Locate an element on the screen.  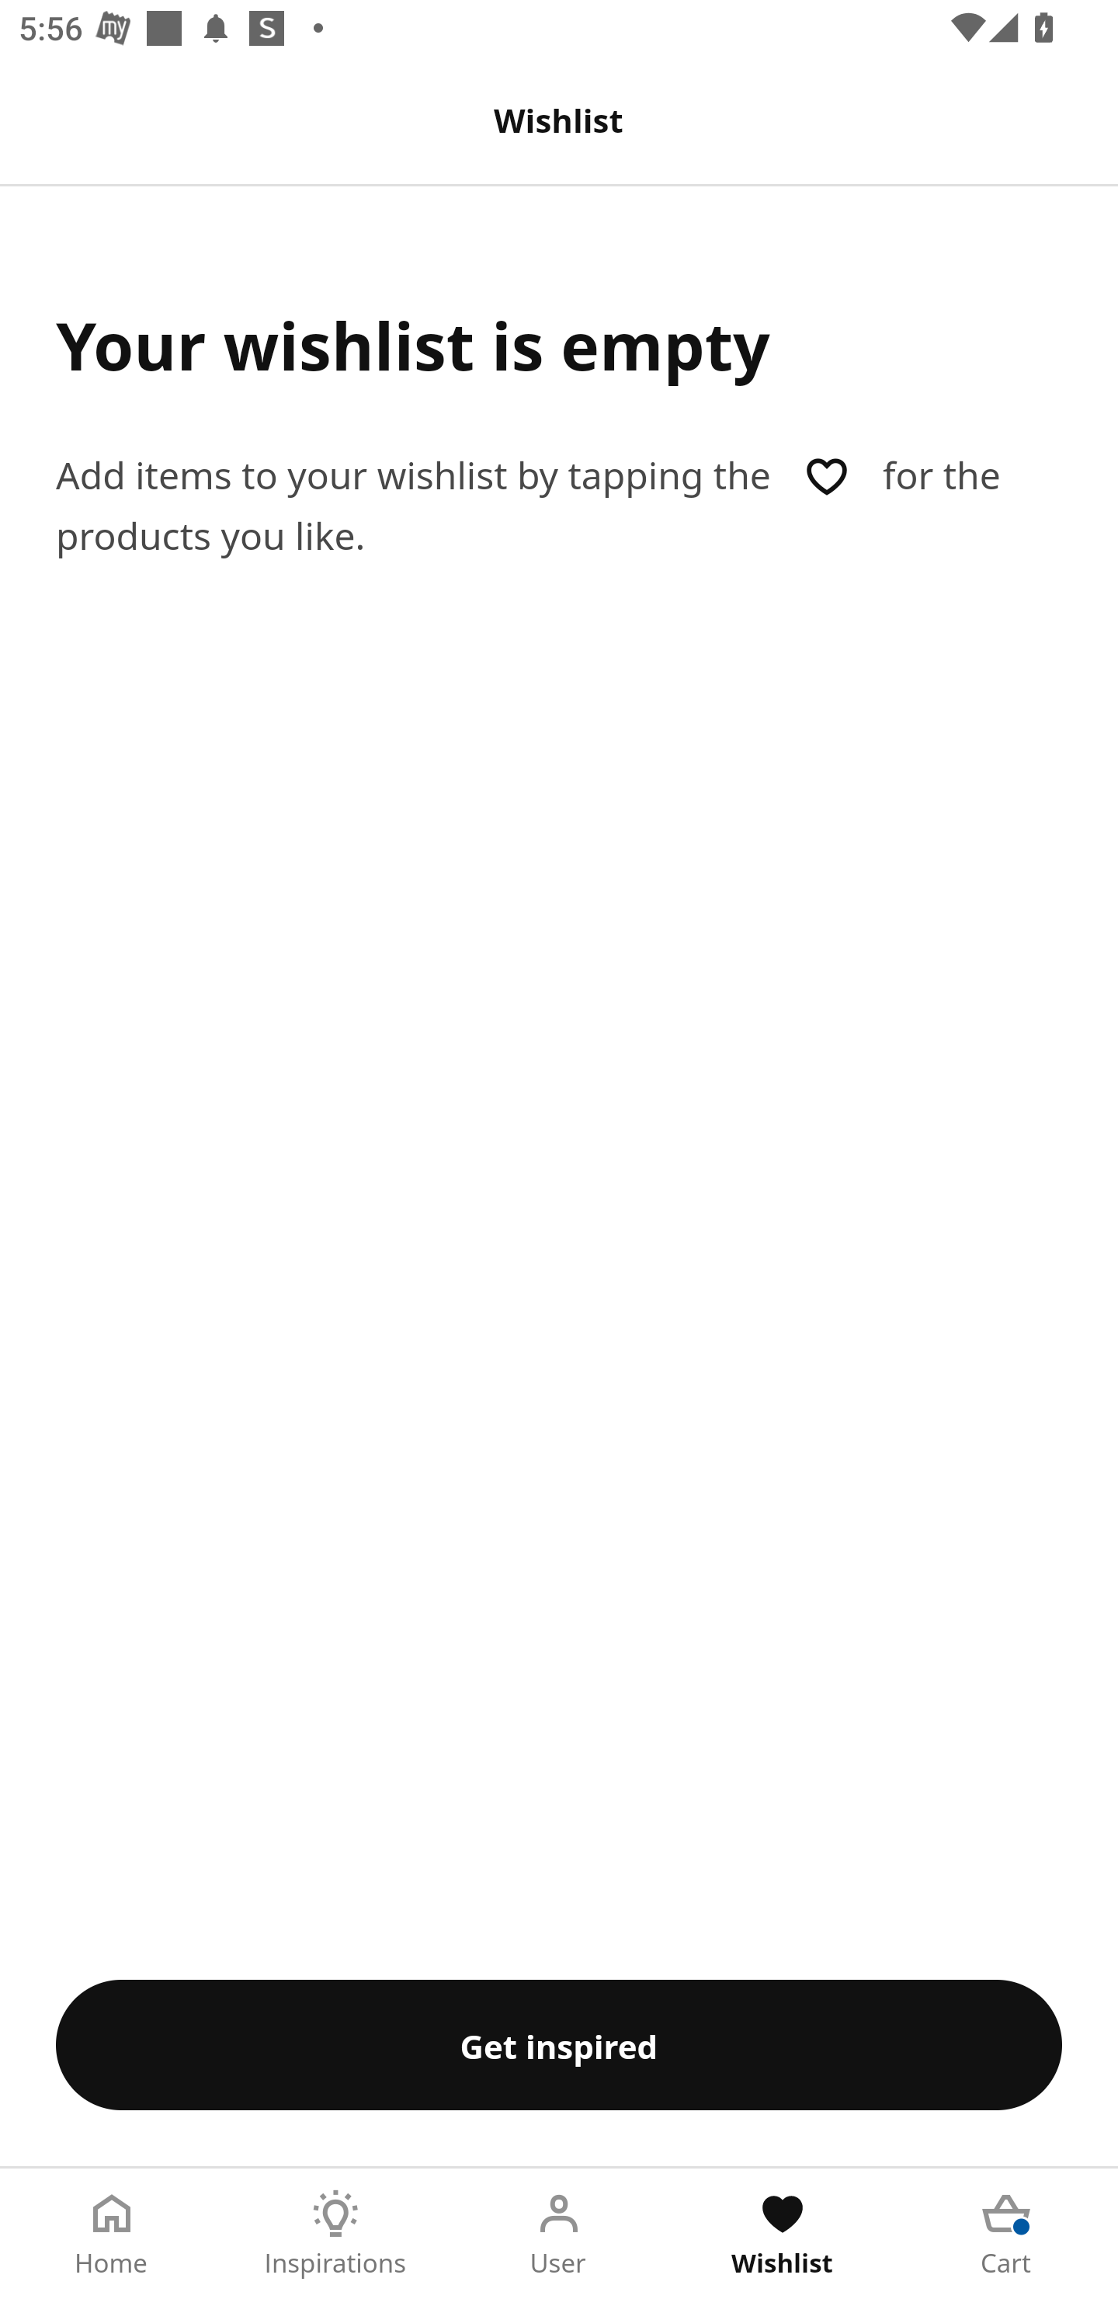
Get inspired is located at coordinates (559, 2044).